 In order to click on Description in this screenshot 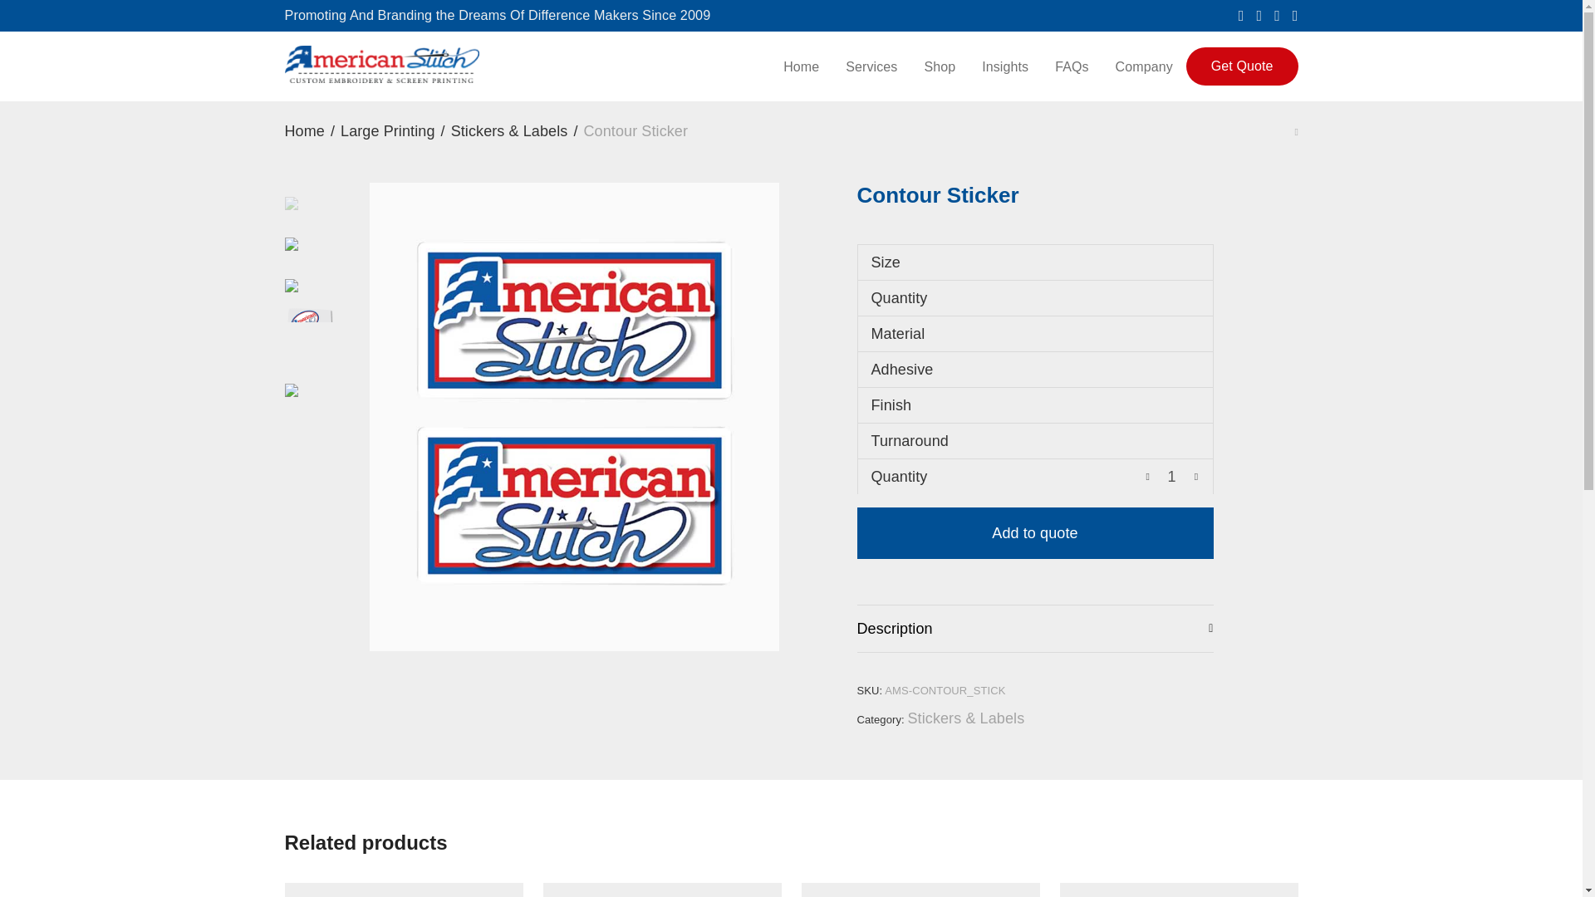, I will do `click(1035, 628)`.